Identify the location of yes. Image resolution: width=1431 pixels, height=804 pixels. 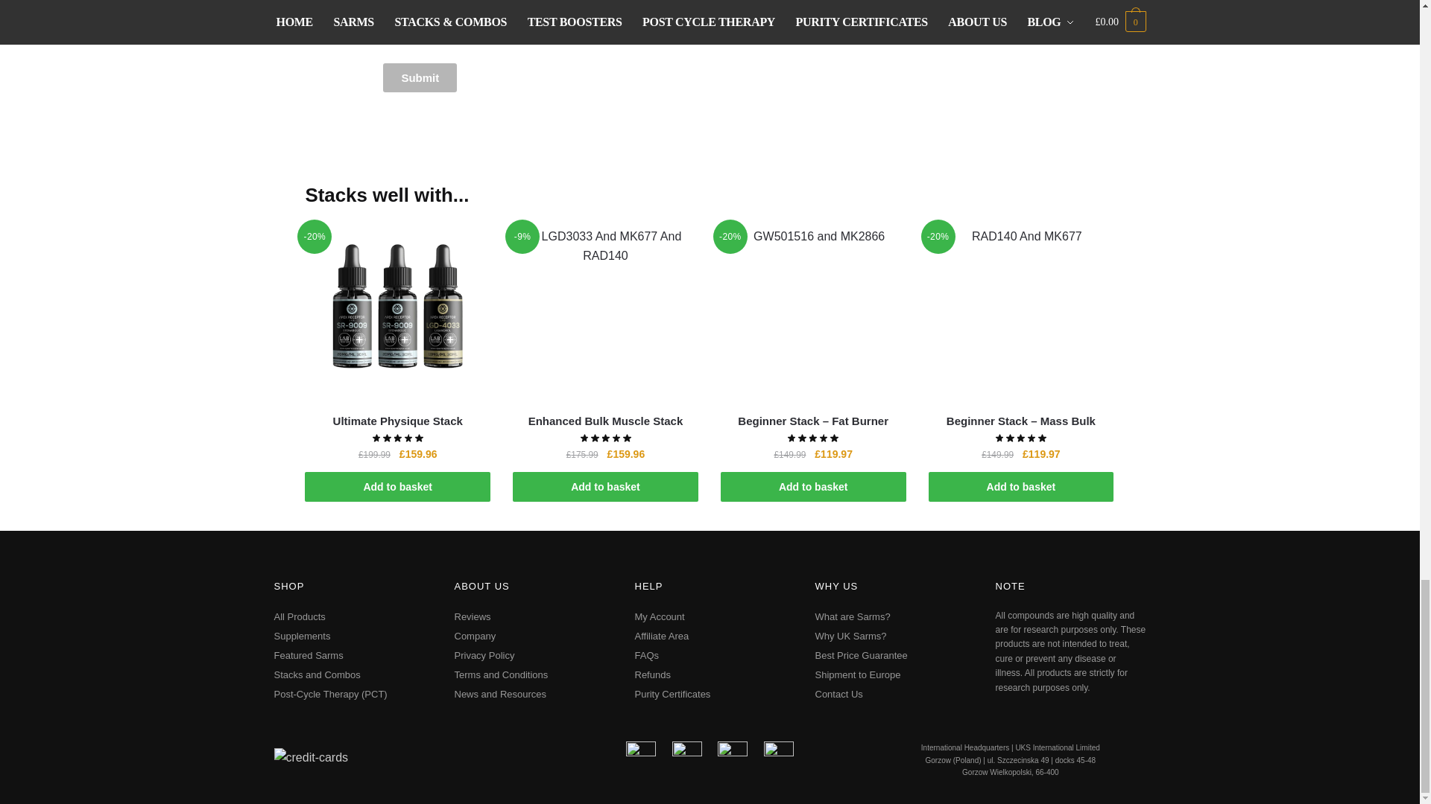
(388, 39).